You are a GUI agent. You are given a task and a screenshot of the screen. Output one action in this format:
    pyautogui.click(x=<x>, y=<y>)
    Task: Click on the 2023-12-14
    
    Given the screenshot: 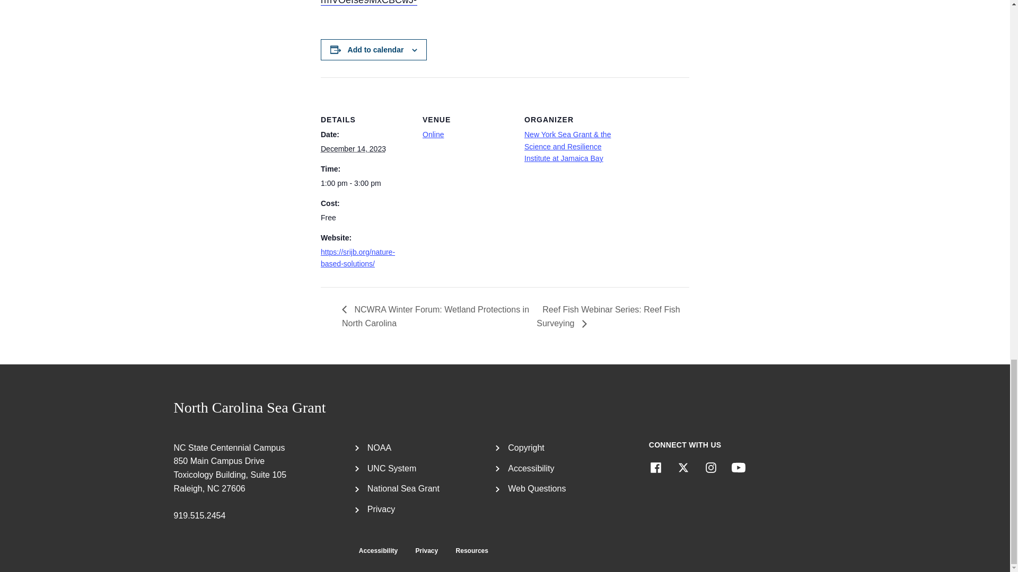 What is the action you would take?
    pyautogui.click(x=365, y=183)
    